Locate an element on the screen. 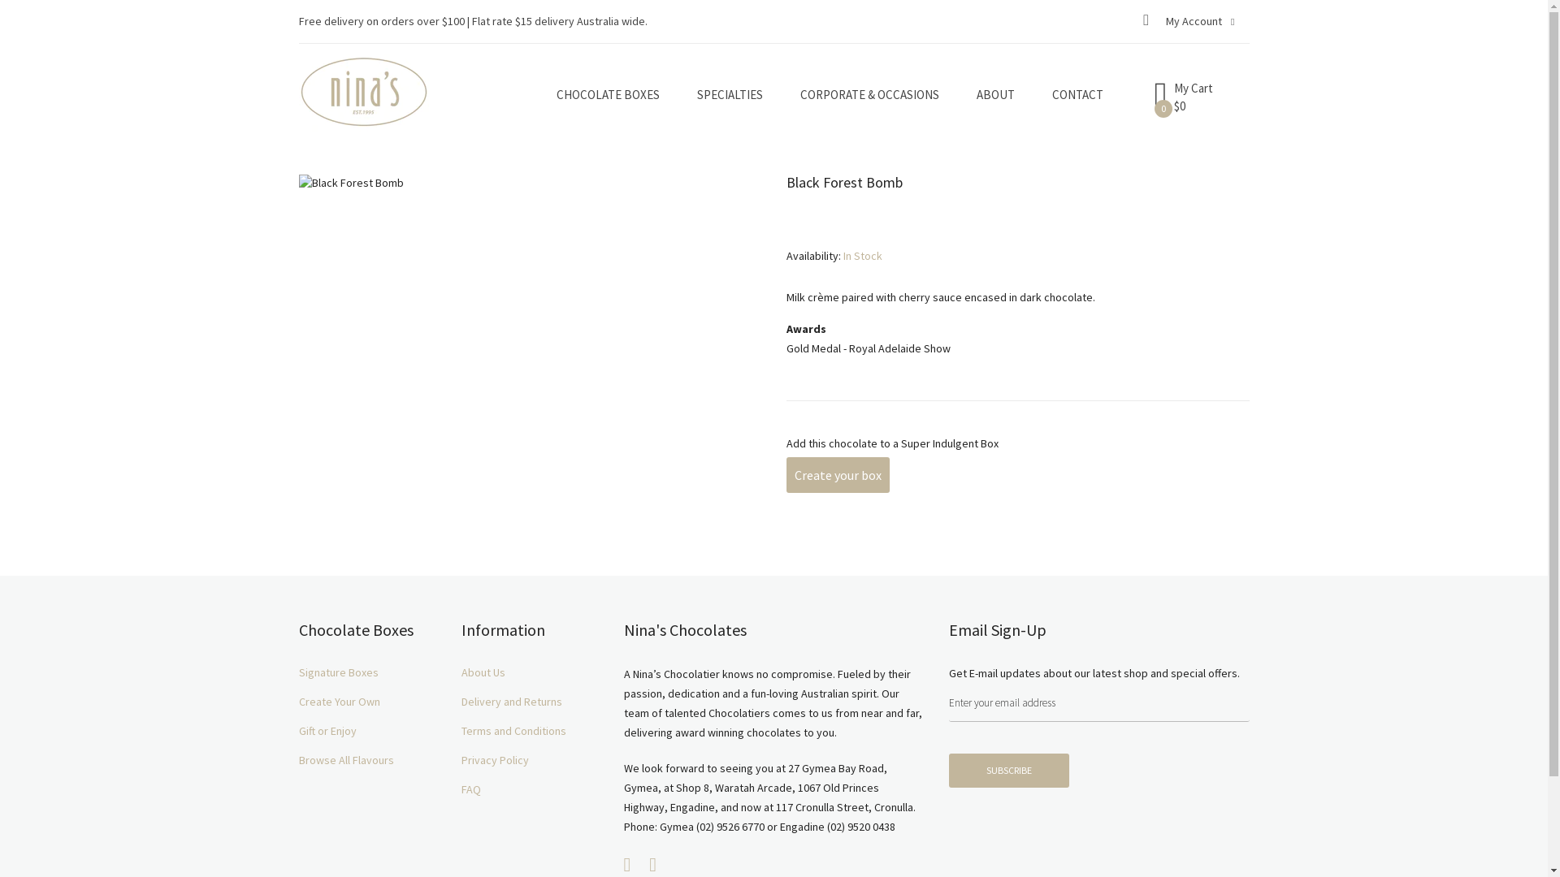 The image size is (1560, 877). FAQ is located at coordinates (531, 789).